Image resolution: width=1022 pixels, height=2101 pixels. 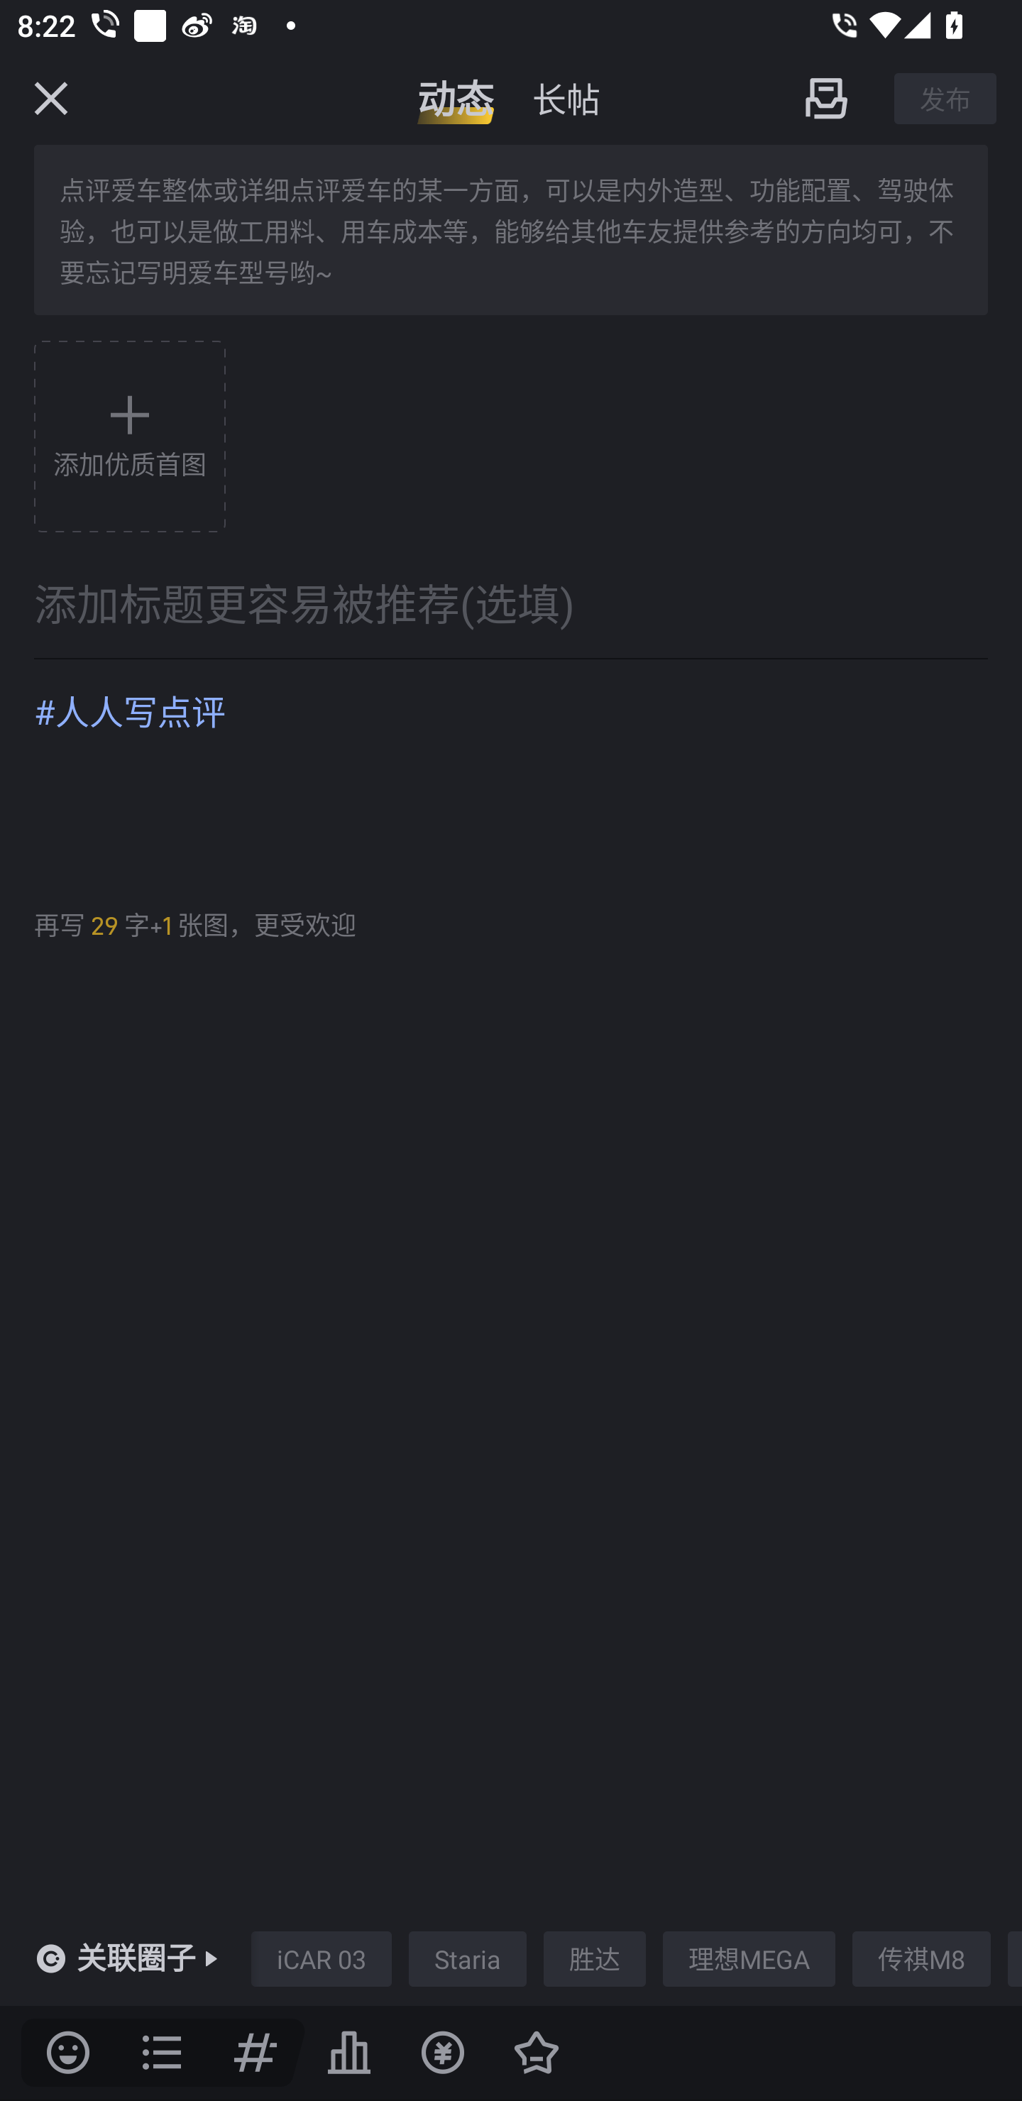 What do you see at coordinates (255, 2053) in the screenshot?
I see `` at bounding box center [255, 2053].